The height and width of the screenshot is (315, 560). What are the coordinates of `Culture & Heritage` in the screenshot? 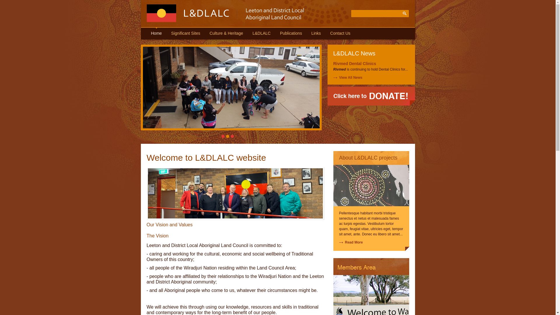 It's located at (226, 33).